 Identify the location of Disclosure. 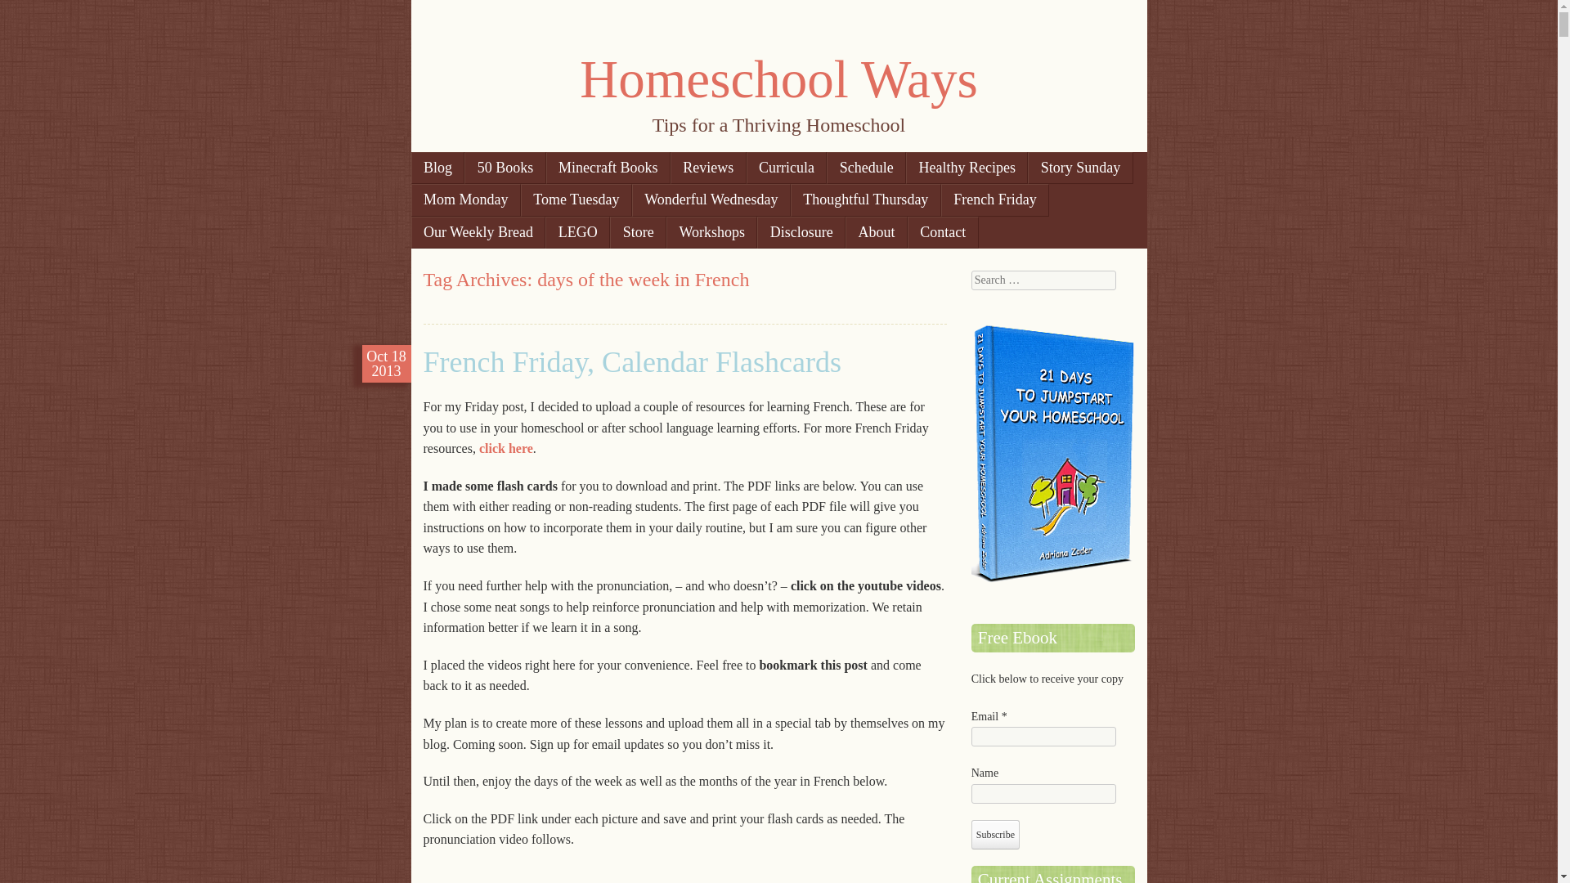
(801, 232).